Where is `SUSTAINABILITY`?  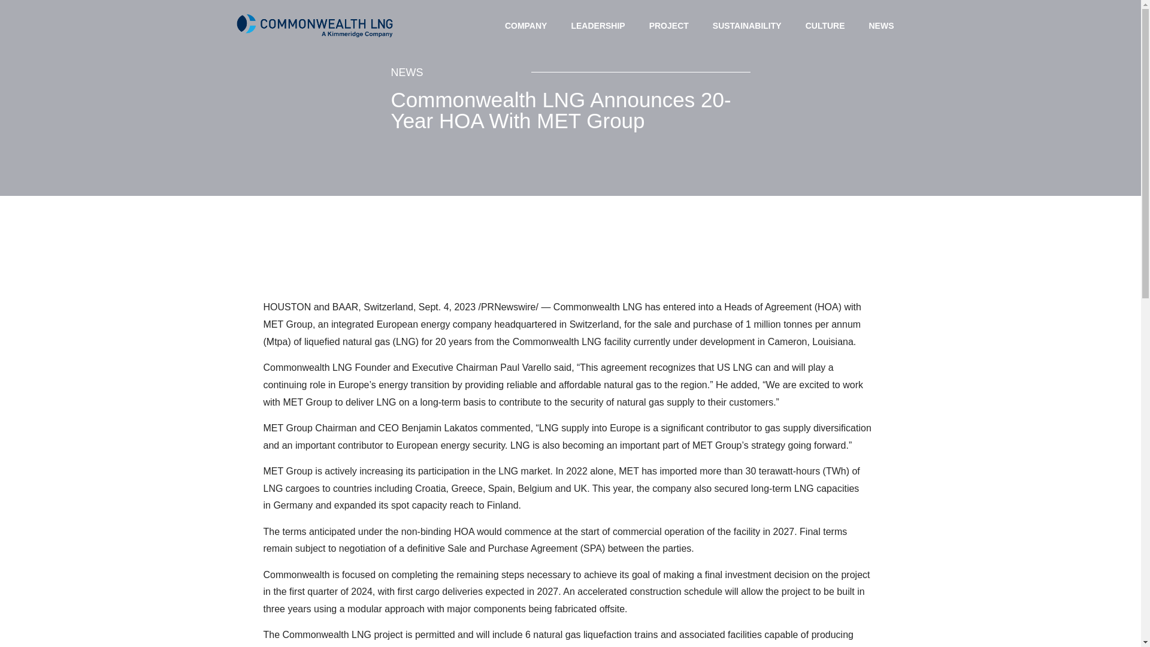
SUSTAINABILITY is located at coordinates (746, 25).